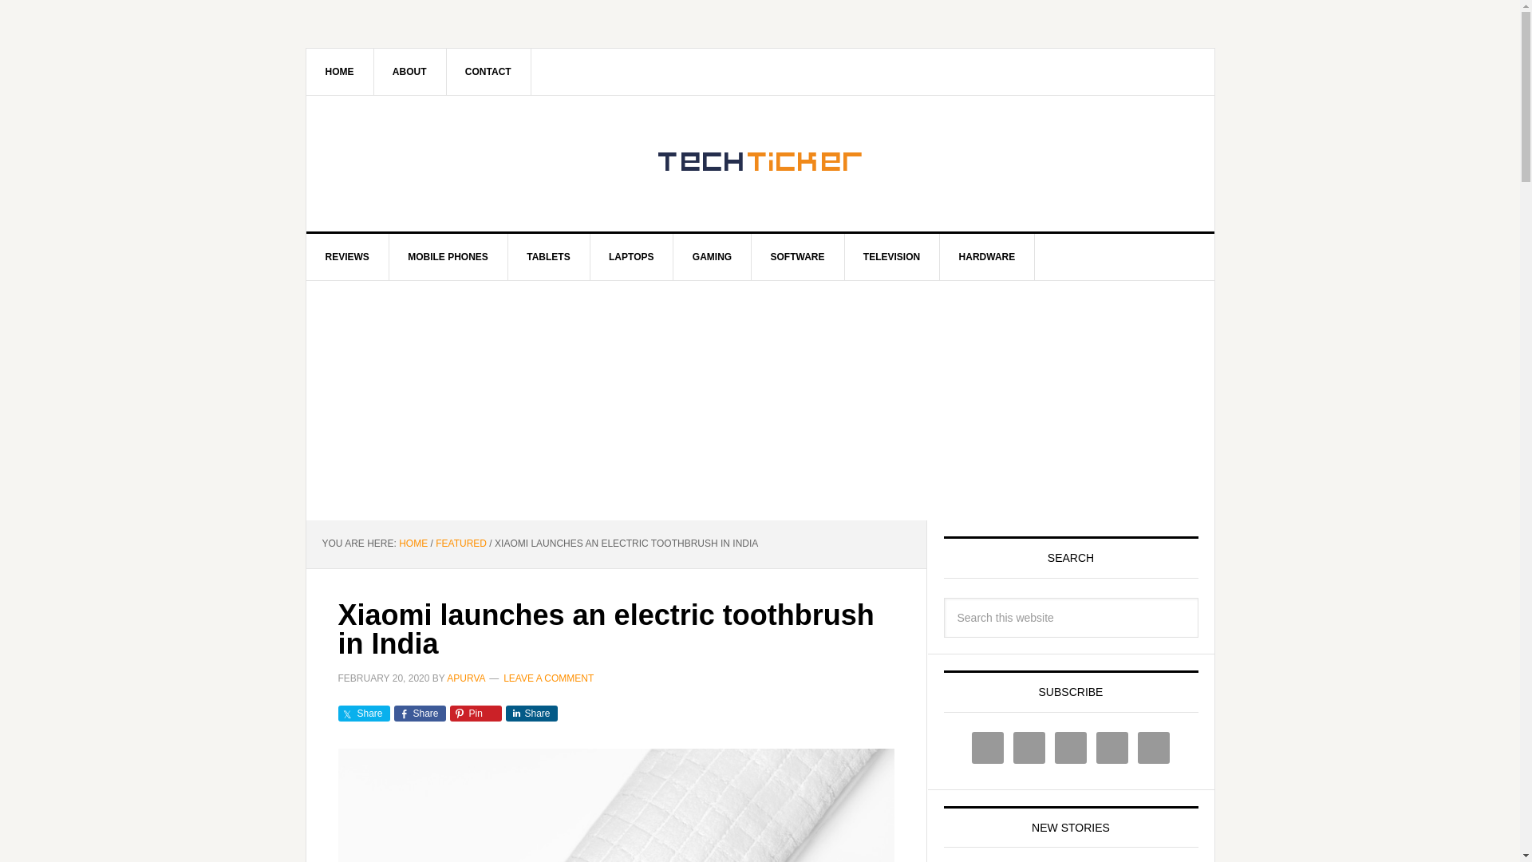 The image size is (1532, 862). Describe the element at coordinates (420, 714) in the screenshot. I see `Share` at that location.